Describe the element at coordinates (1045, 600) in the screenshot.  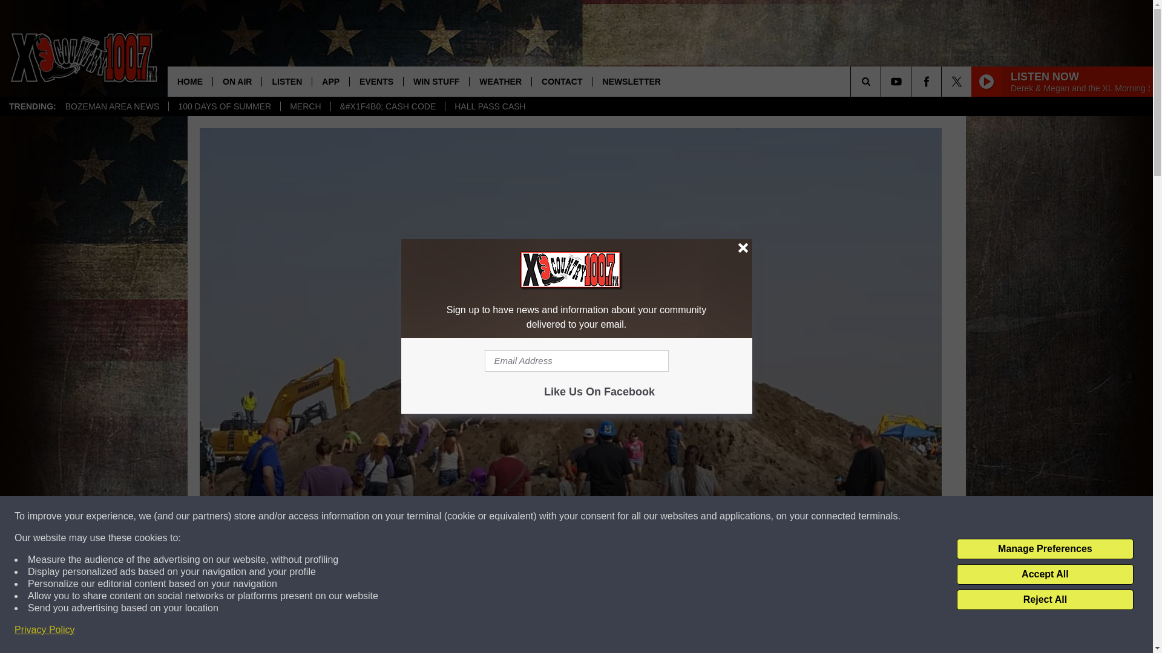
I see `Reject All` at that location.